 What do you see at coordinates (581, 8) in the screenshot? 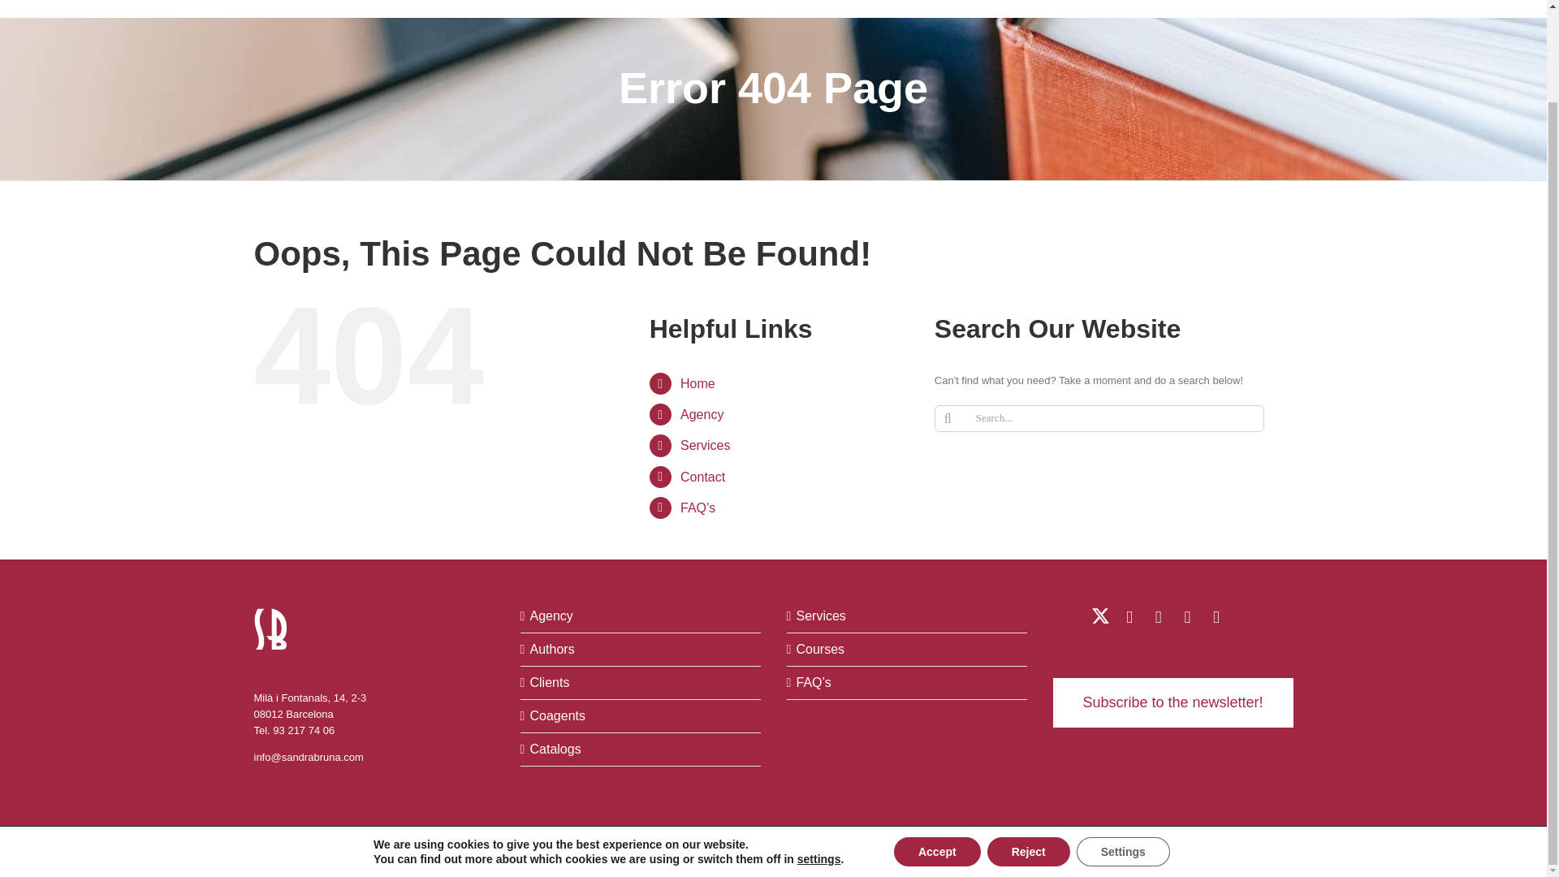
I see `AGENCY` at bounding box center [581, 8].